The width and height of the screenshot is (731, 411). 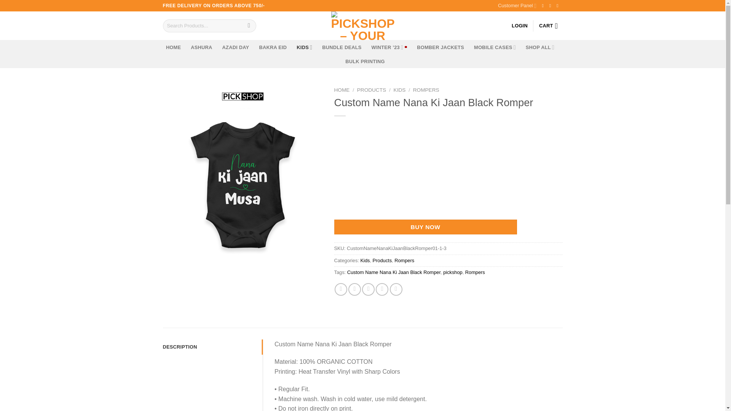 I want to click on Pin on Pinterest, so click(x=381, y=289).